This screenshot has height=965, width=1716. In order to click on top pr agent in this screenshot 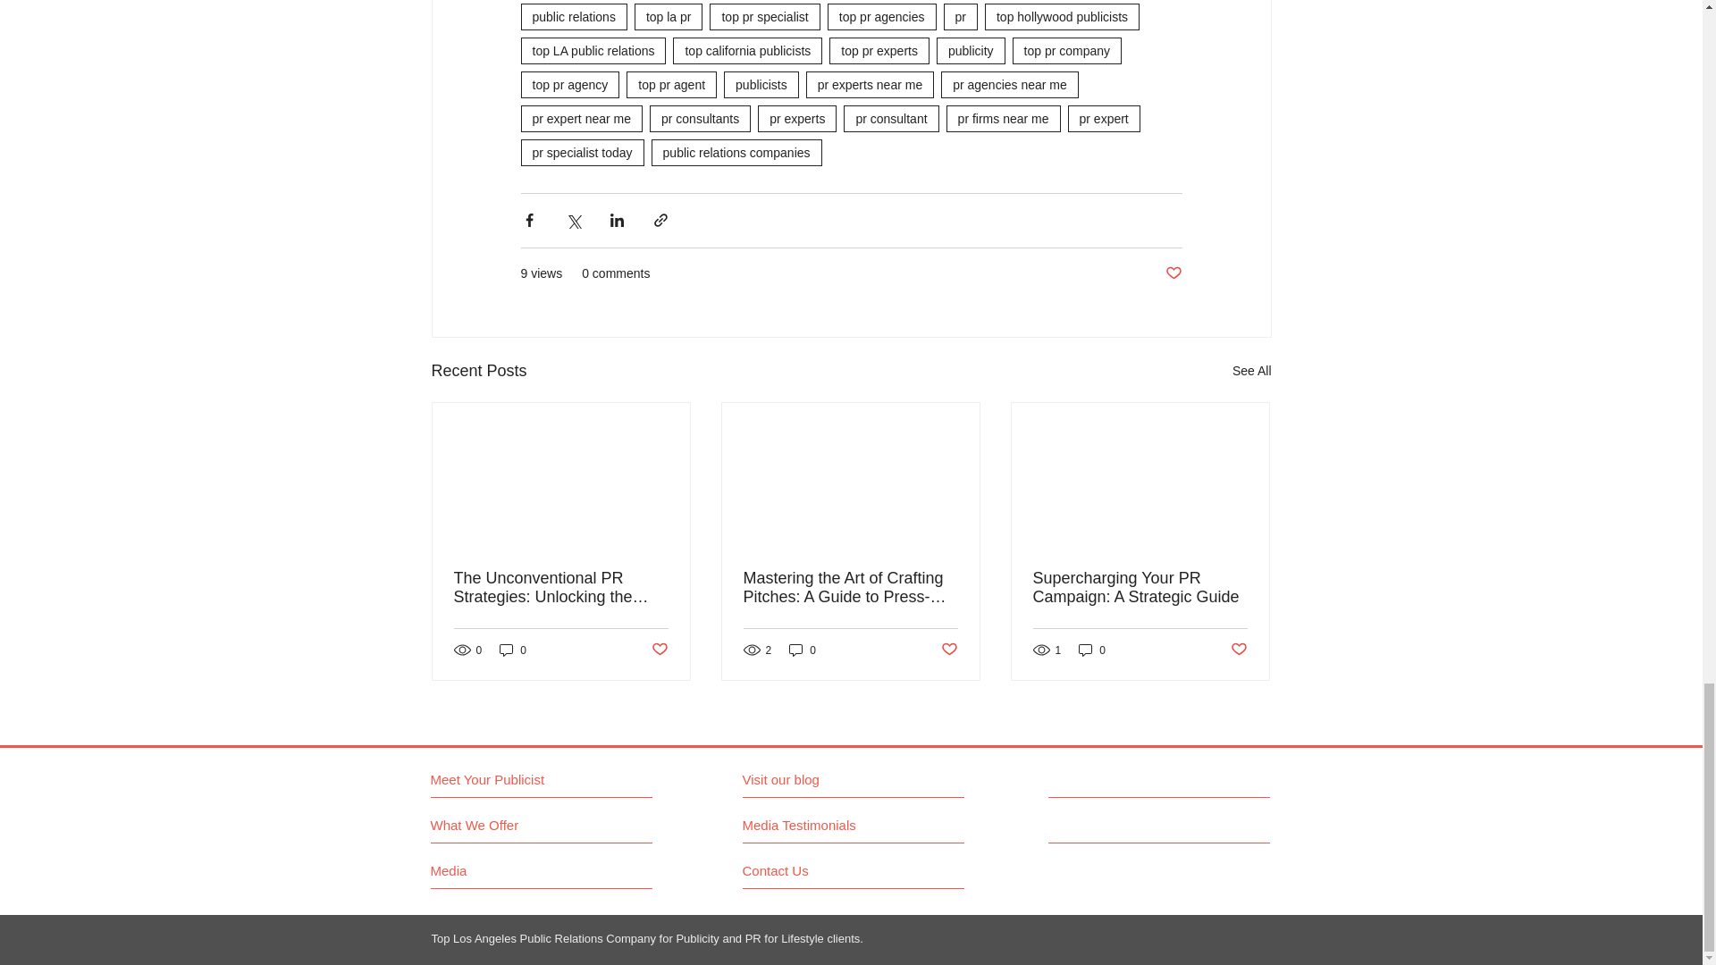, I will do `click(671, 84)`.